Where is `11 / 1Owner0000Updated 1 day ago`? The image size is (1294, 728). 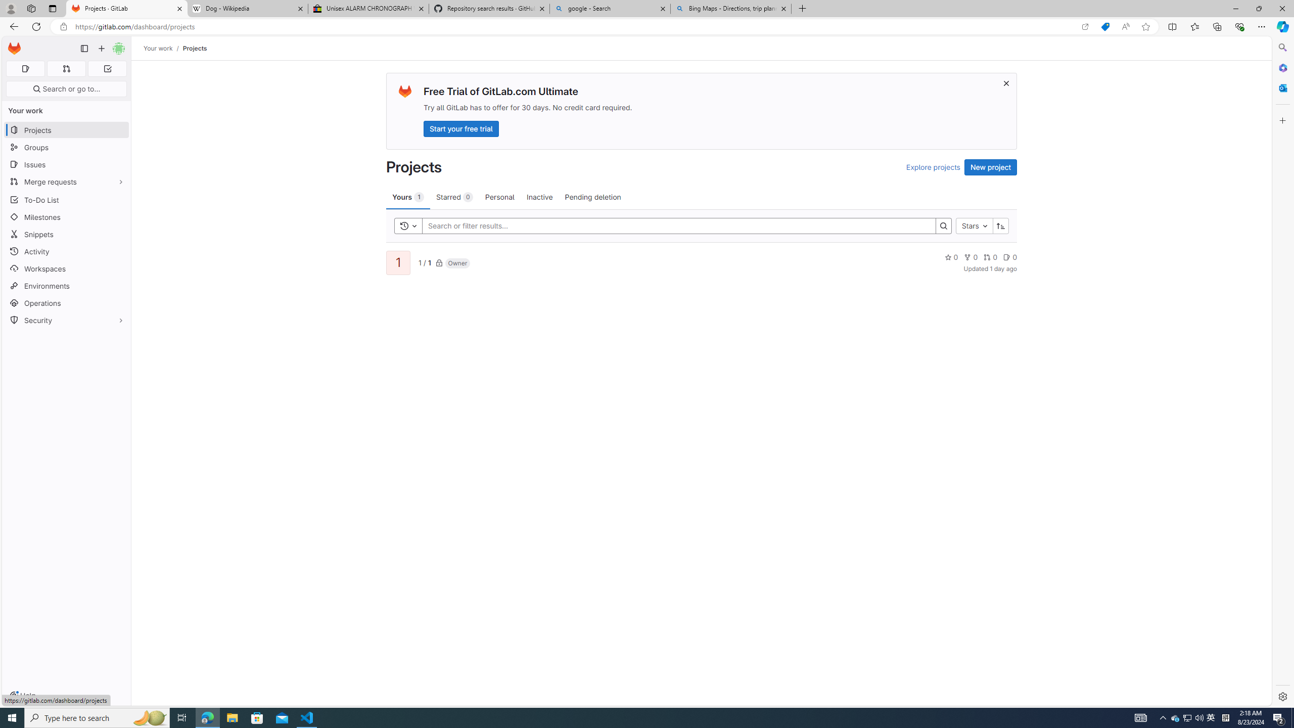 11 / 1Owner0000Updated 1 day ago is located at coordinates (701, 262).